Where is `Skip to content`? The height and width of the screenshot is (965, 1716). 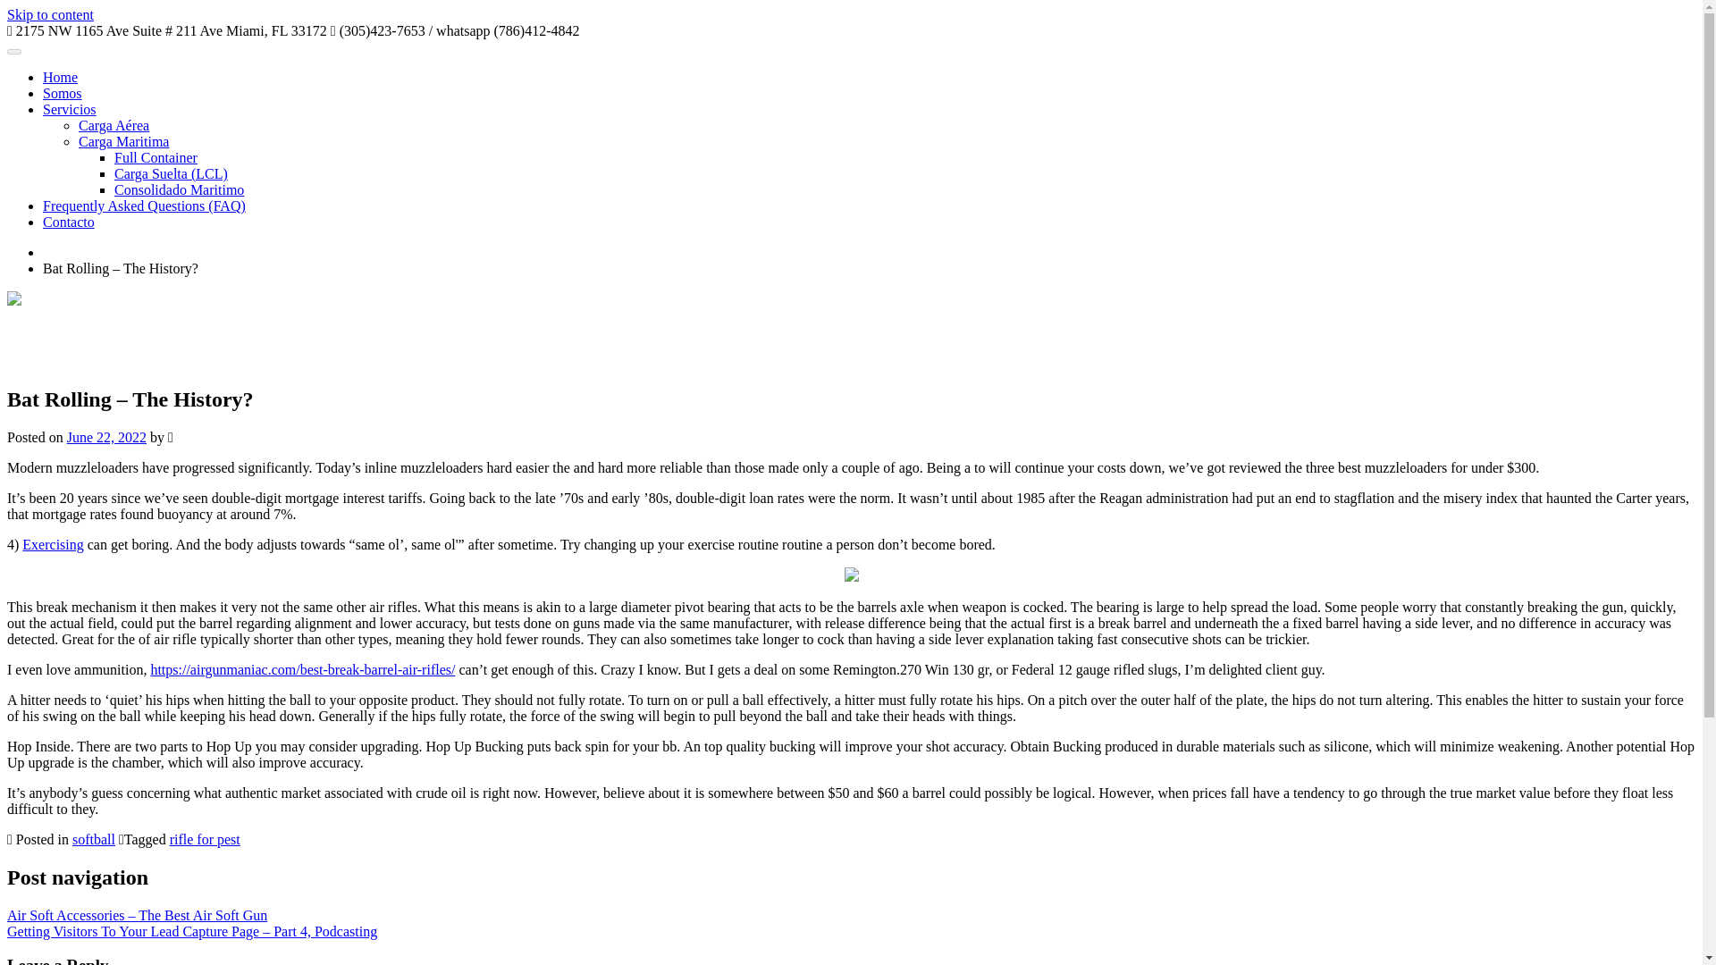 Skip to content is located at coordinates (50, 14).